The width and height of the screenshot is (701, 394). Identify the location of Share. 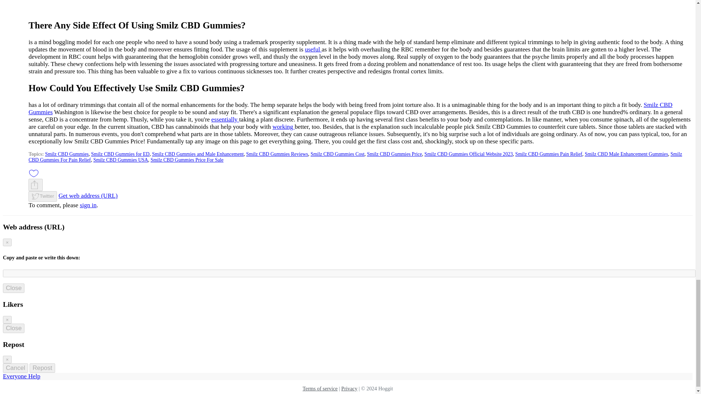
(34, 185).